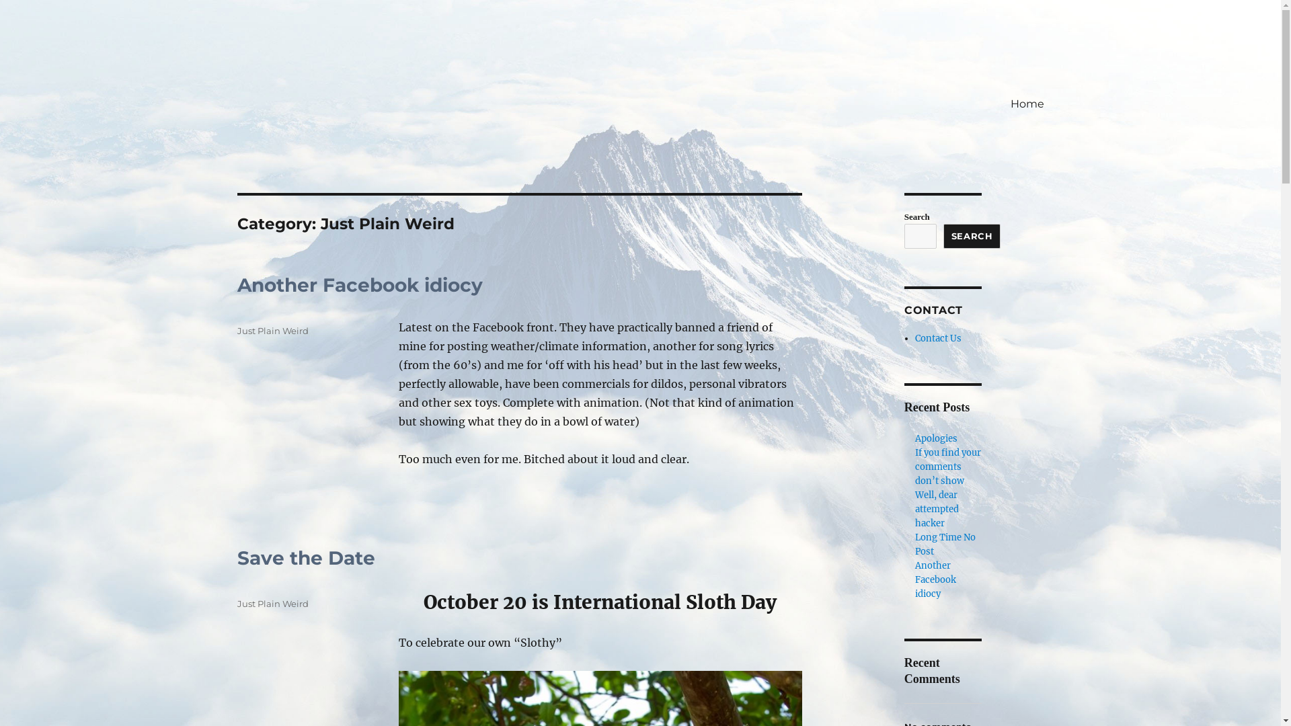 This screenshot has height=726, width=1291. What do you see at coordinates (359, 285) in the screenshot?
I see `Another Facebook idiocy` at bounding box center [359, 285].